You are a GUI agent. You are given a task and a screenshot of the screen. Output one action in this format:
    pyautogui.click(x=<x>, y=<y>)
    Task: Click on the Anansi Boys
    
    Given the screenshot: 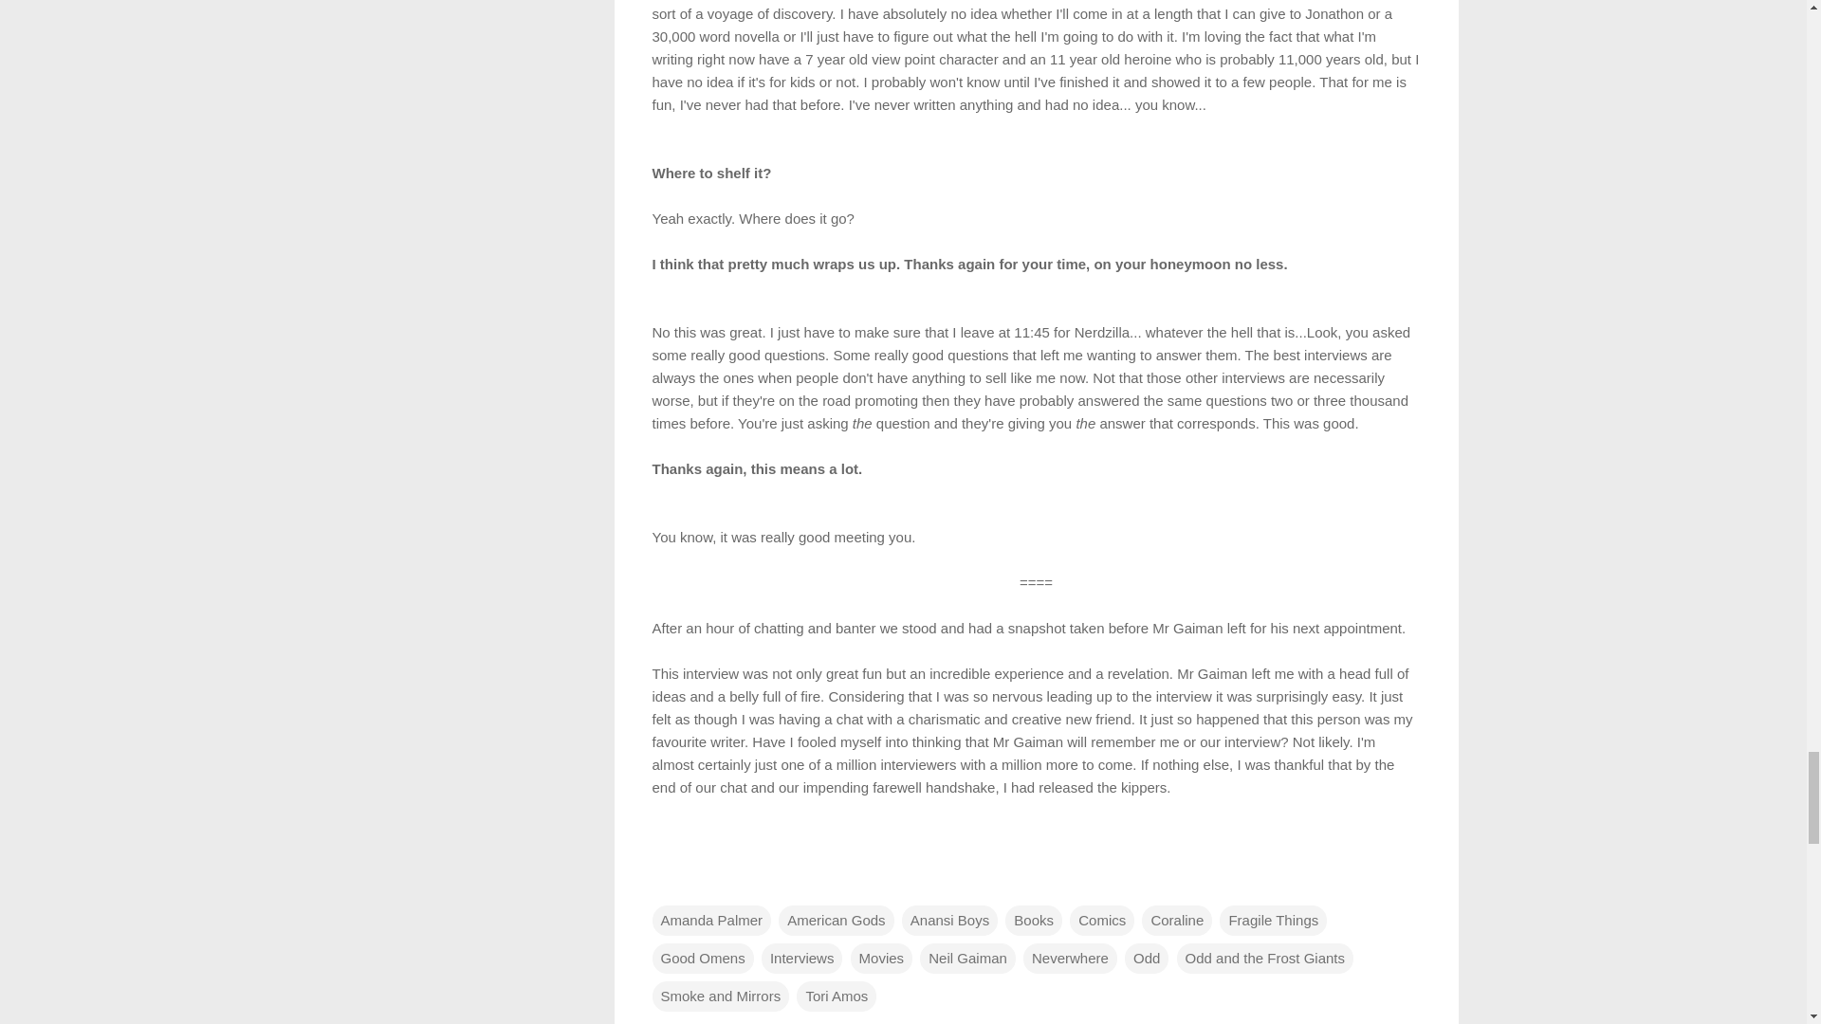 What is the action you would take?
    pyautogui.click(x=949, y=920)
    